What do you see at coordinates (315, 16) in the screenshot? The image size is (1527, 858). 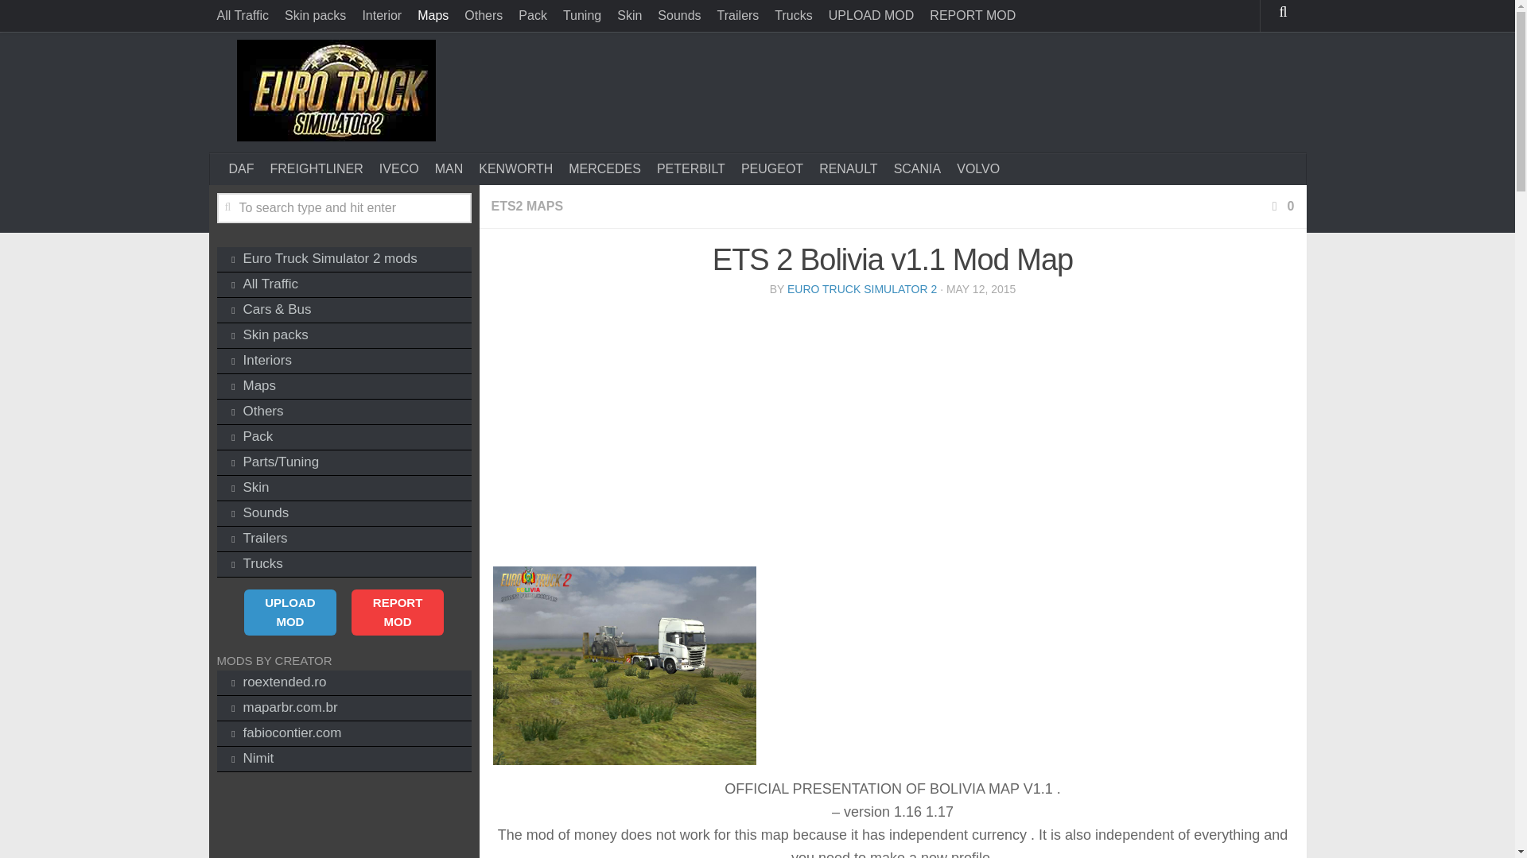 I see `Skin packs` at bounding box center [315, 16].